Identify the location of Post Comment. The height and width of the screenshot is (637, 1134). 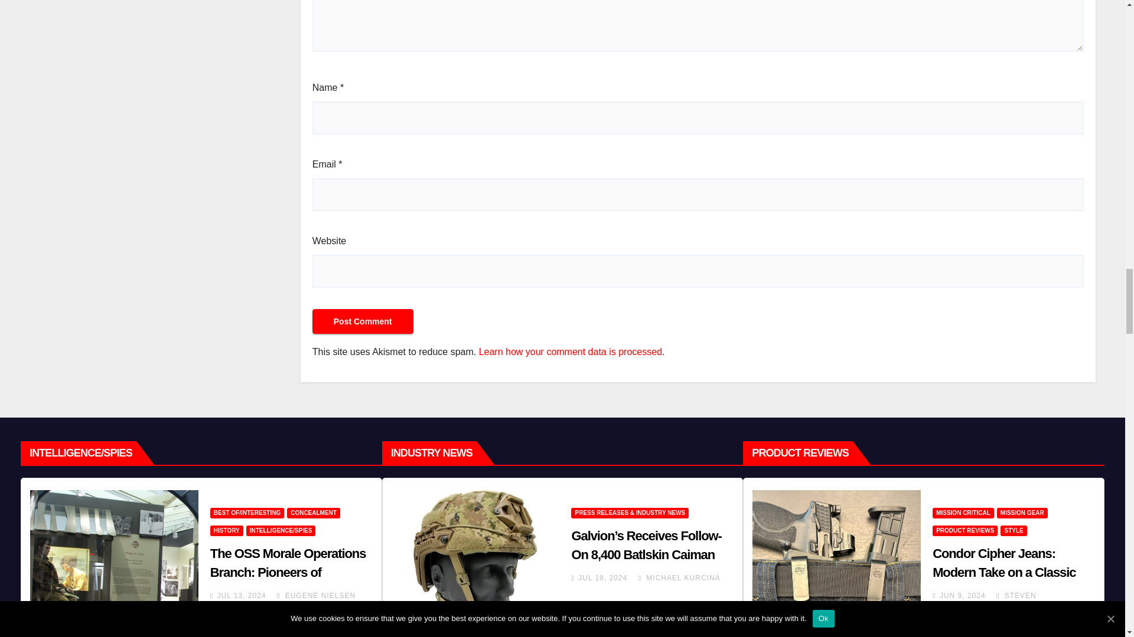
(363, 321).